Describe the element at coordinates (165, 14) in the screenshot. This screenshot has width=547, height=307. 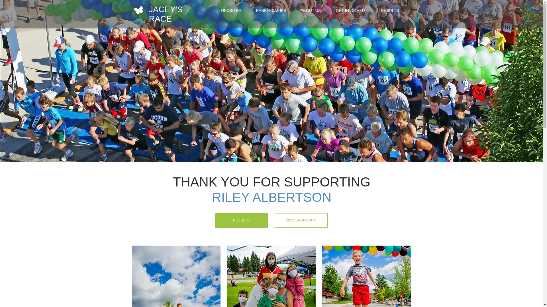
I see `JACEY'S RACE` at that location.